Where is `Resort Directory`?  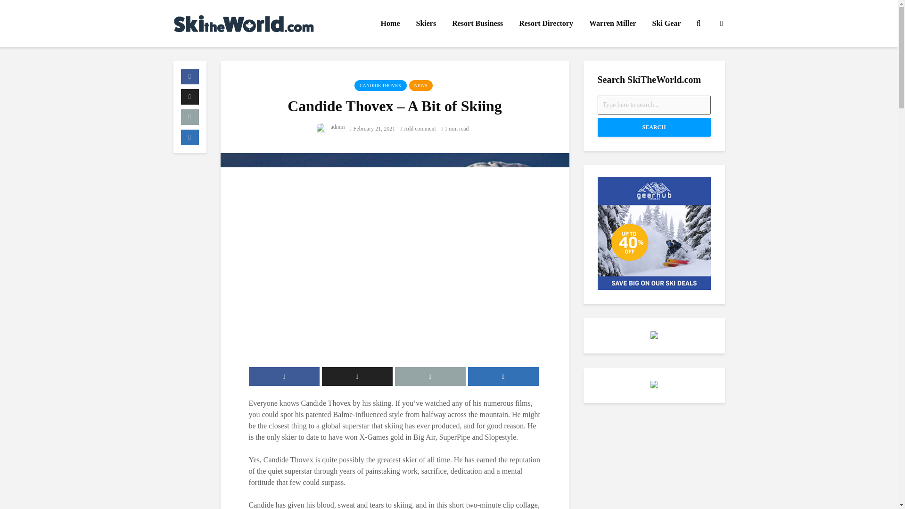 Resort Directory is located at coordinates (546, 24).